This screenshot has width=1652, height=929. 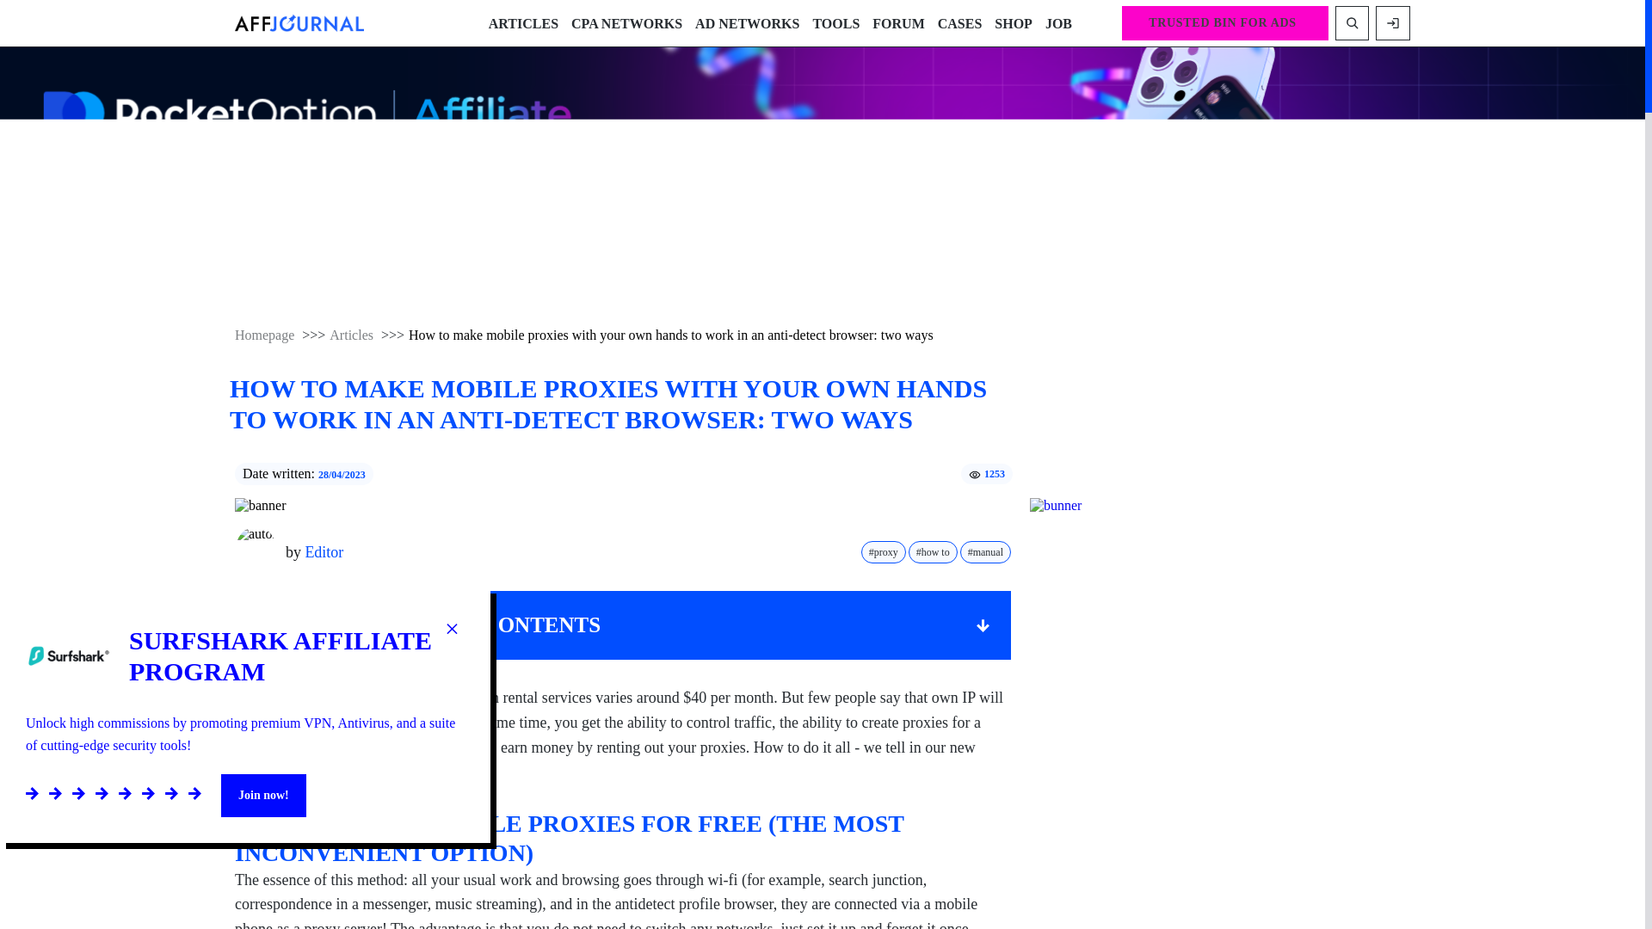 I want to click on JOB, so click(x=1058, y=22).